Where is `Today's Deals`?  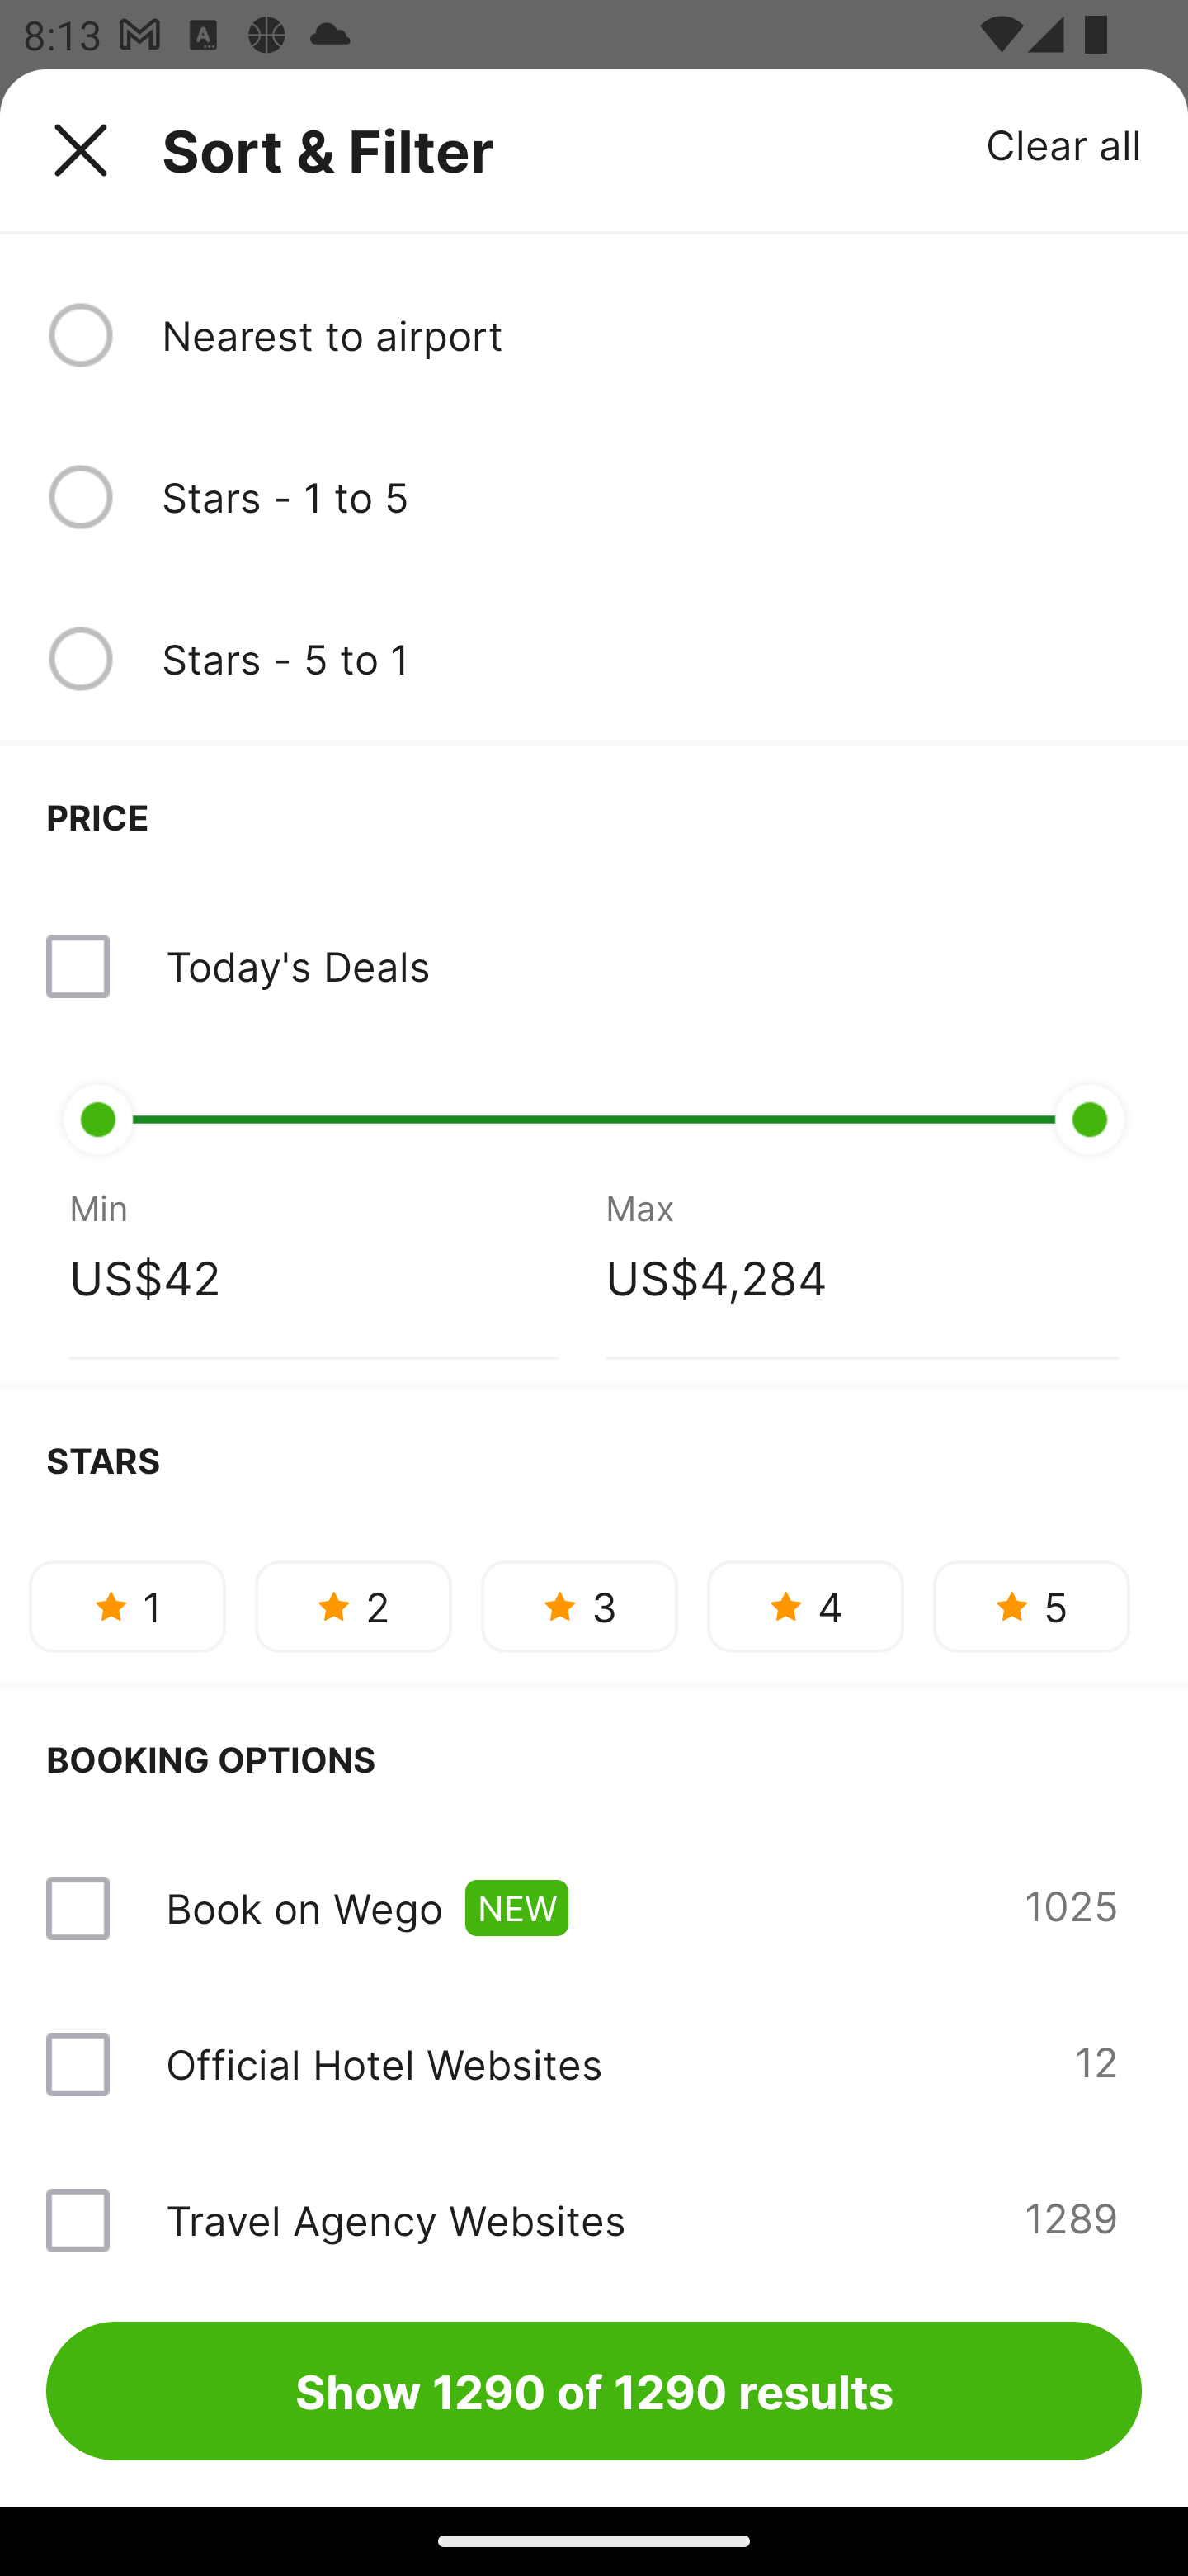
Today's Deals is located at coordinates (594, 966).